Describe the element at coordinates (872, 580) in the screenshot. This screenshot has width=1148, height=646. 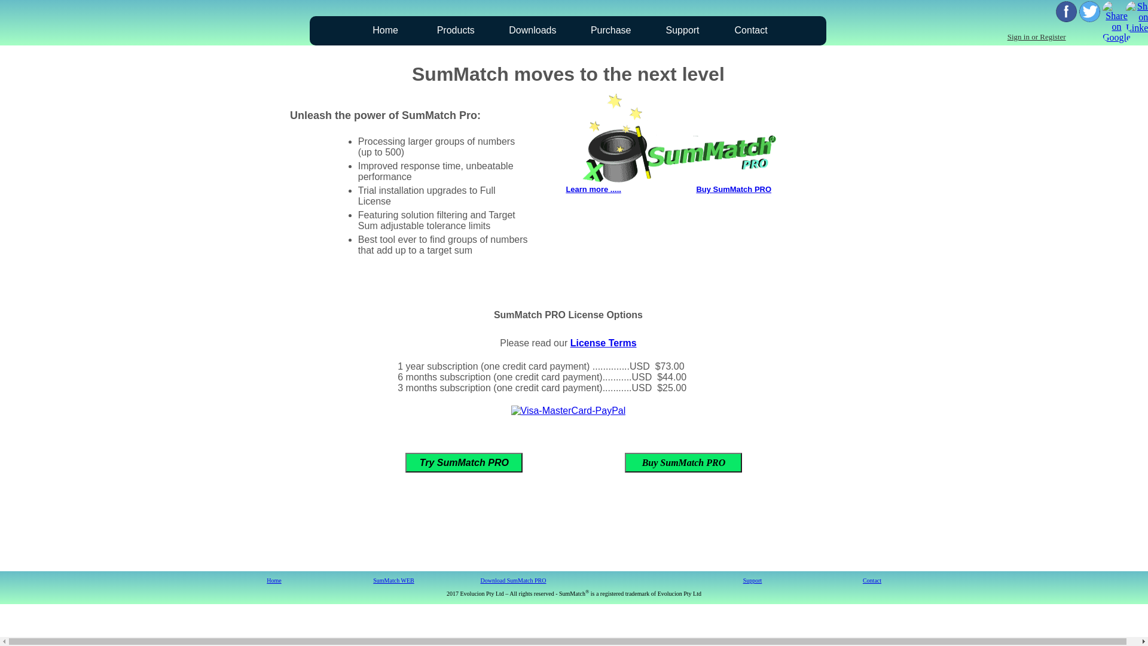
I see `Contact` at that location.